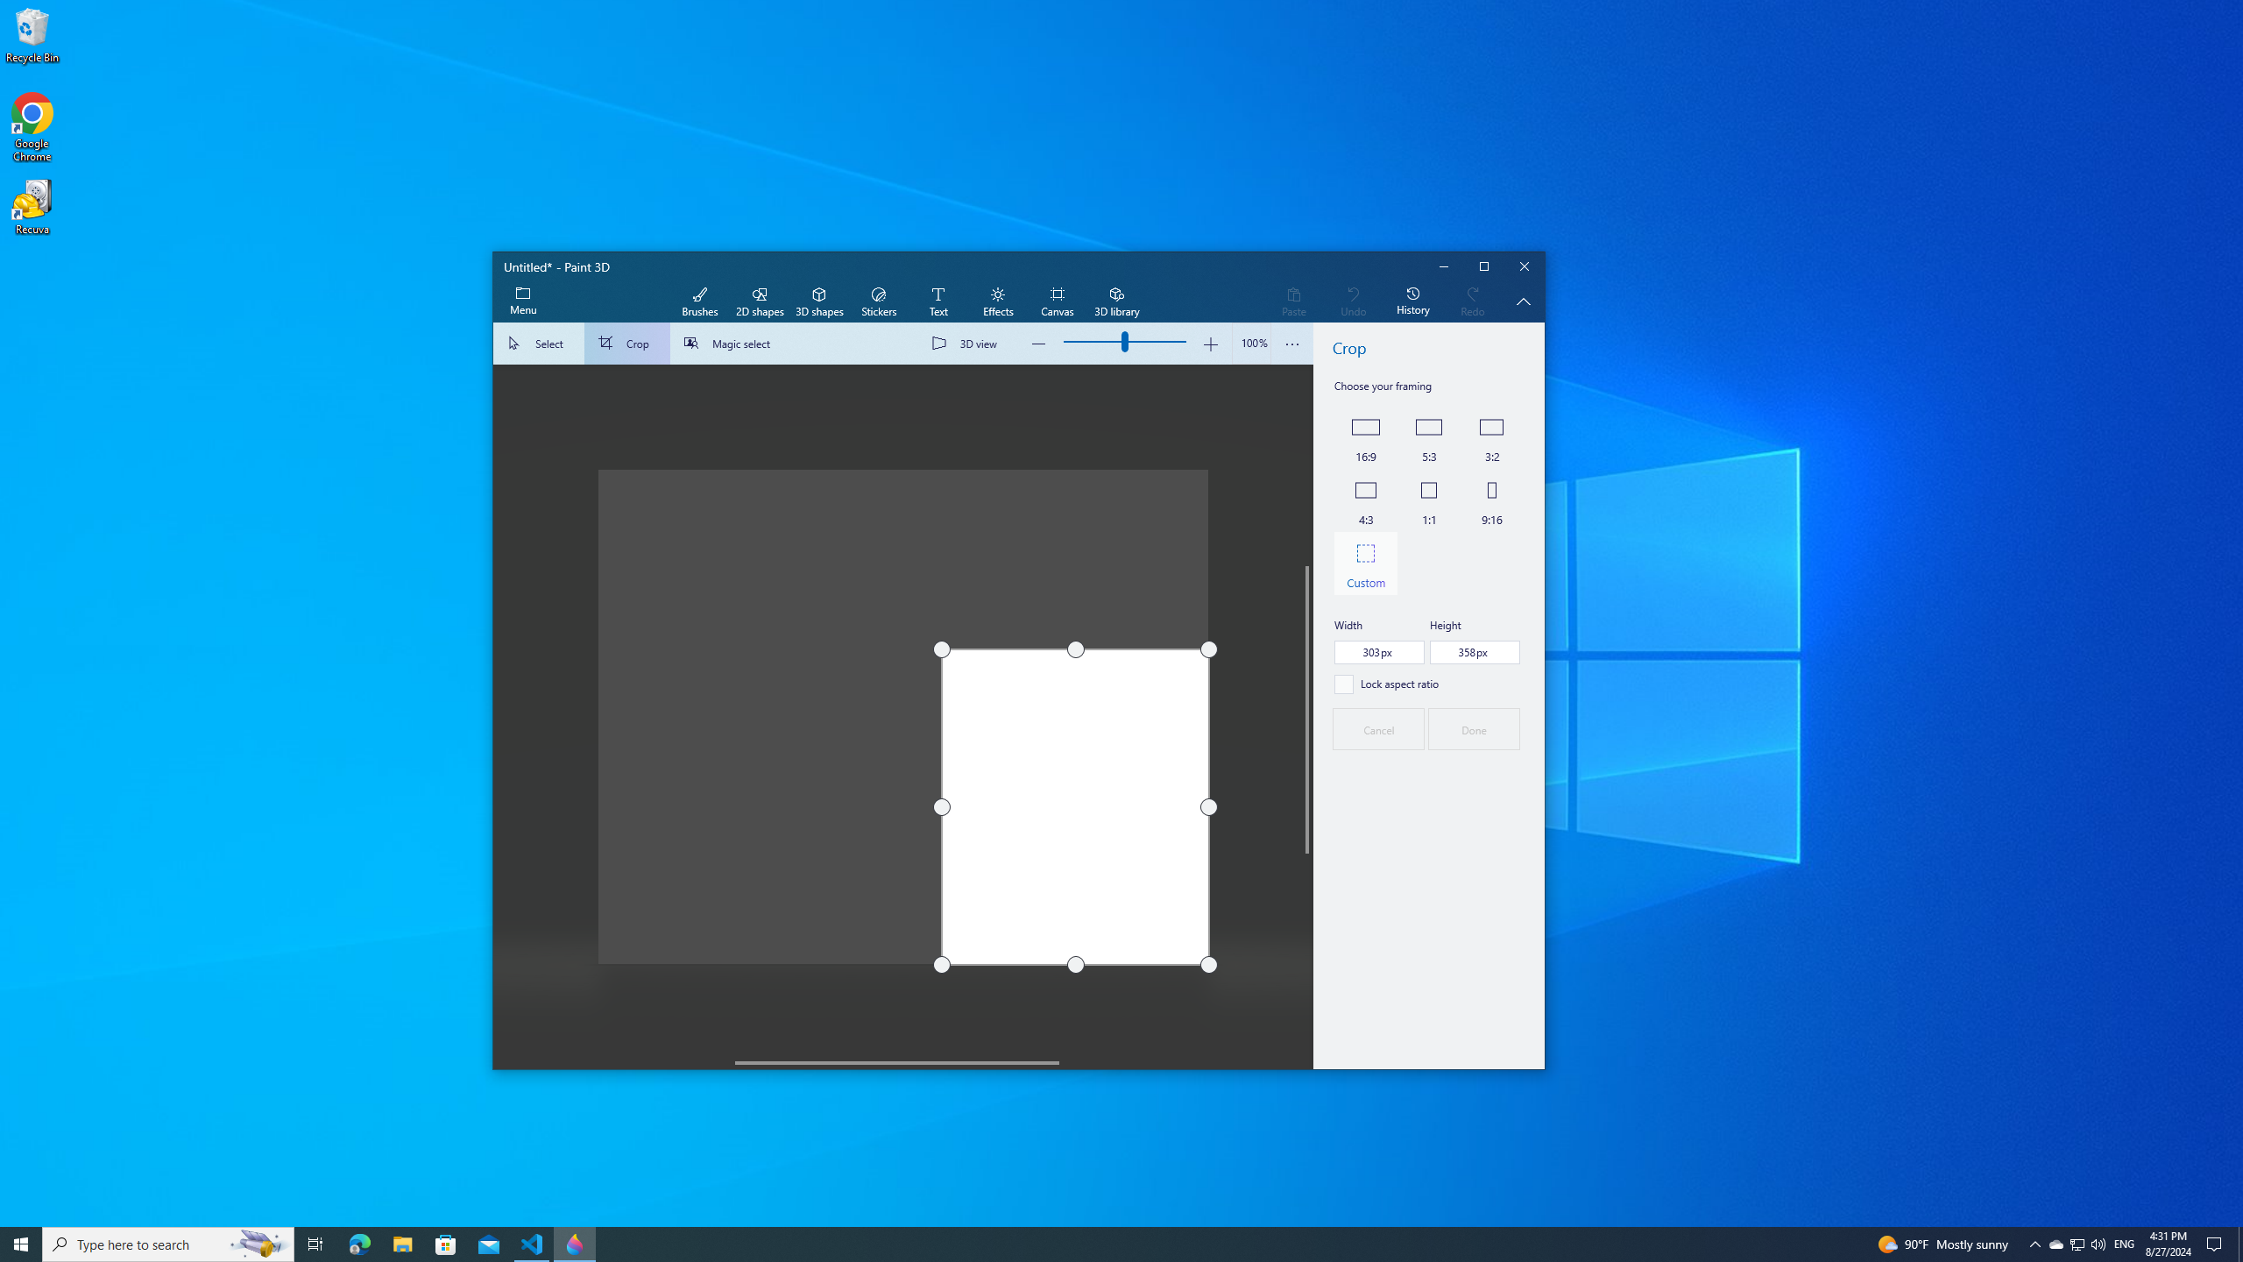  What do you see at coordinates (759, 301) in the screenshot?
I see `2D shapes` at bounding box center [759, 301].